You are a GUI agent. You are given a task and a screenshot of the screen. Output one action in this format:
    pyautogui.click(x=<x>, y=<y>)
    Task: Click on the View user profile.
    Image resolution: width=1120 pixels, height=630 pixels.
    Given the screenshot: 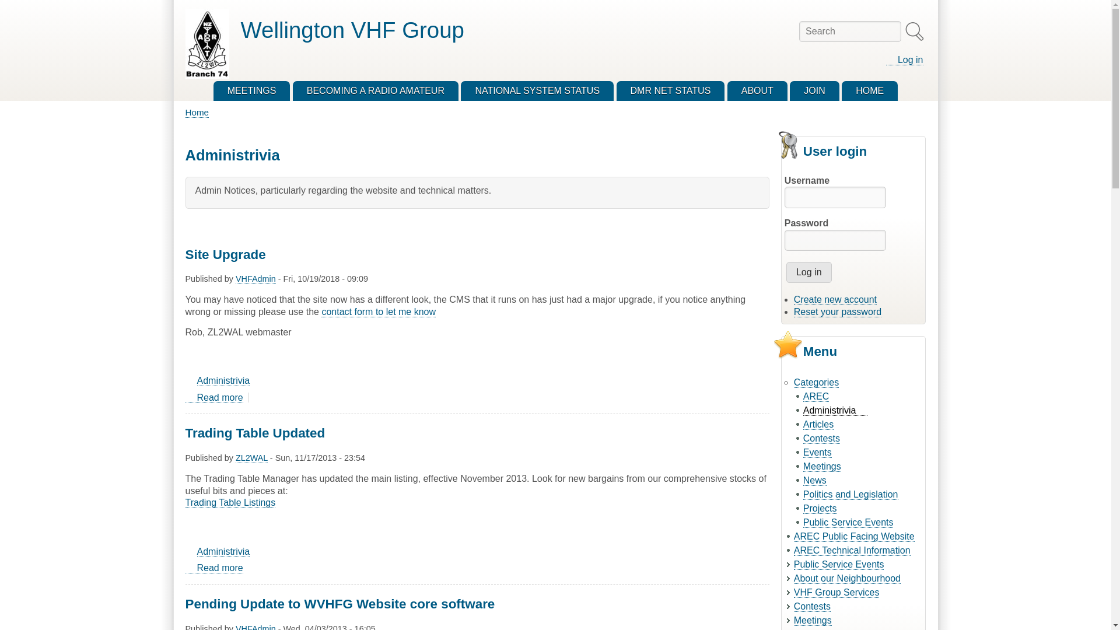 What is the action you would take?
    pyautogui.click(x=251, y=457)
    